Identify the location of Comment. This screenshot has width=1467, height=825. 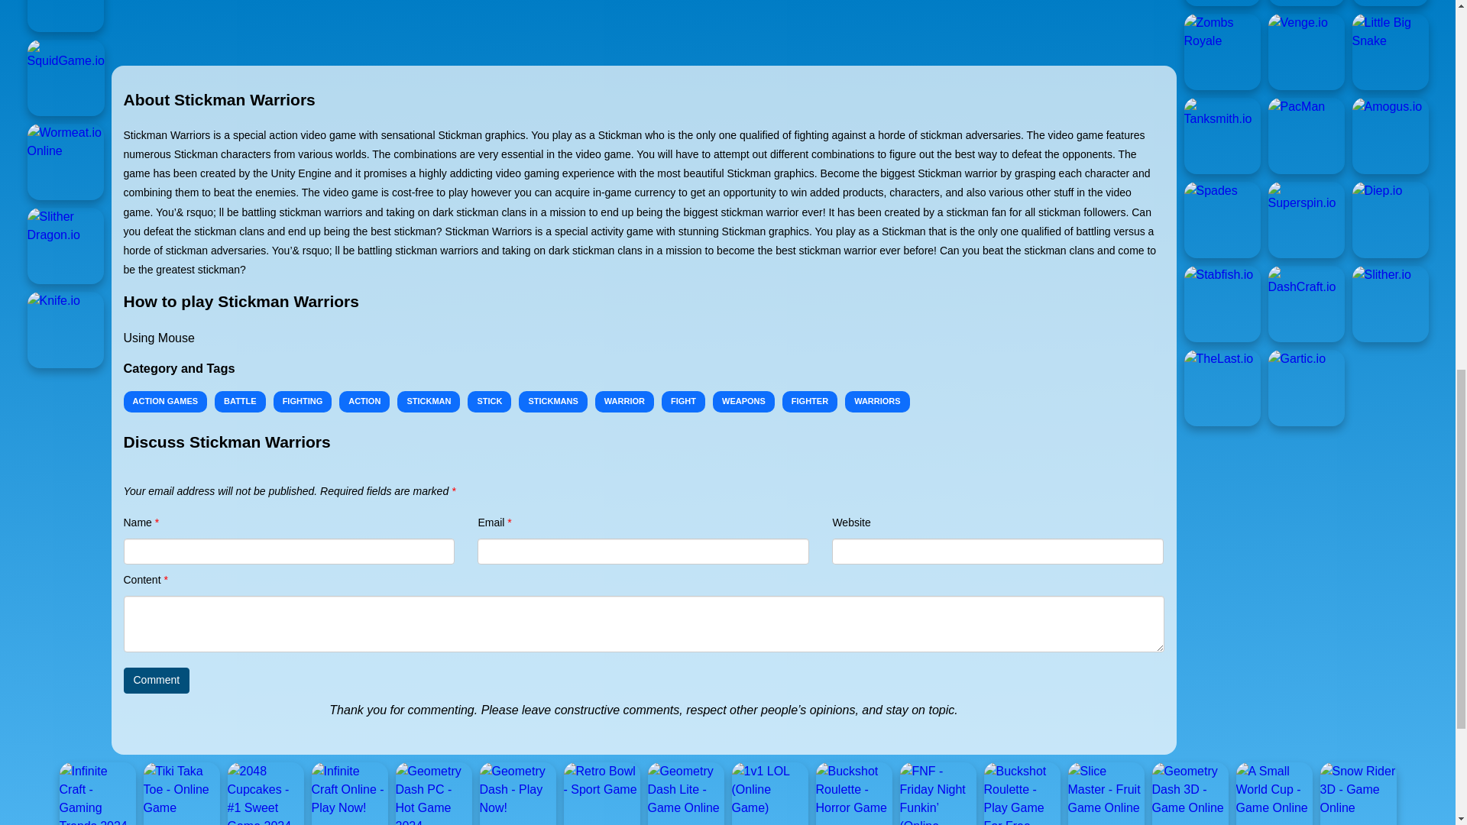
(157, 680).